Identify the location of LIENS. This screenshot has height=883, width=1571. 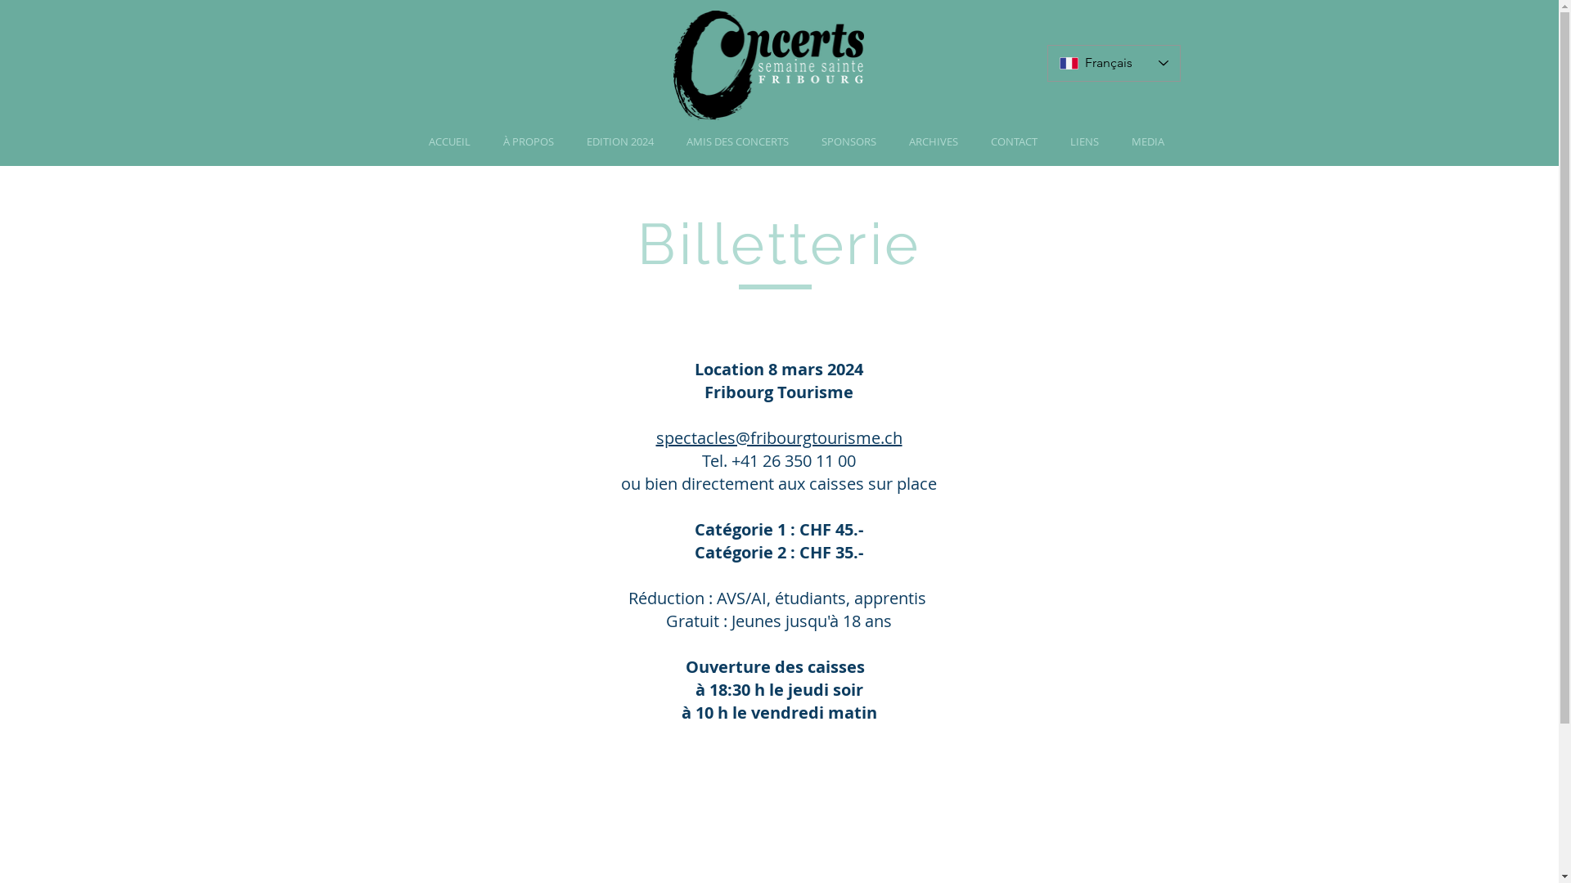
(1085, 142).